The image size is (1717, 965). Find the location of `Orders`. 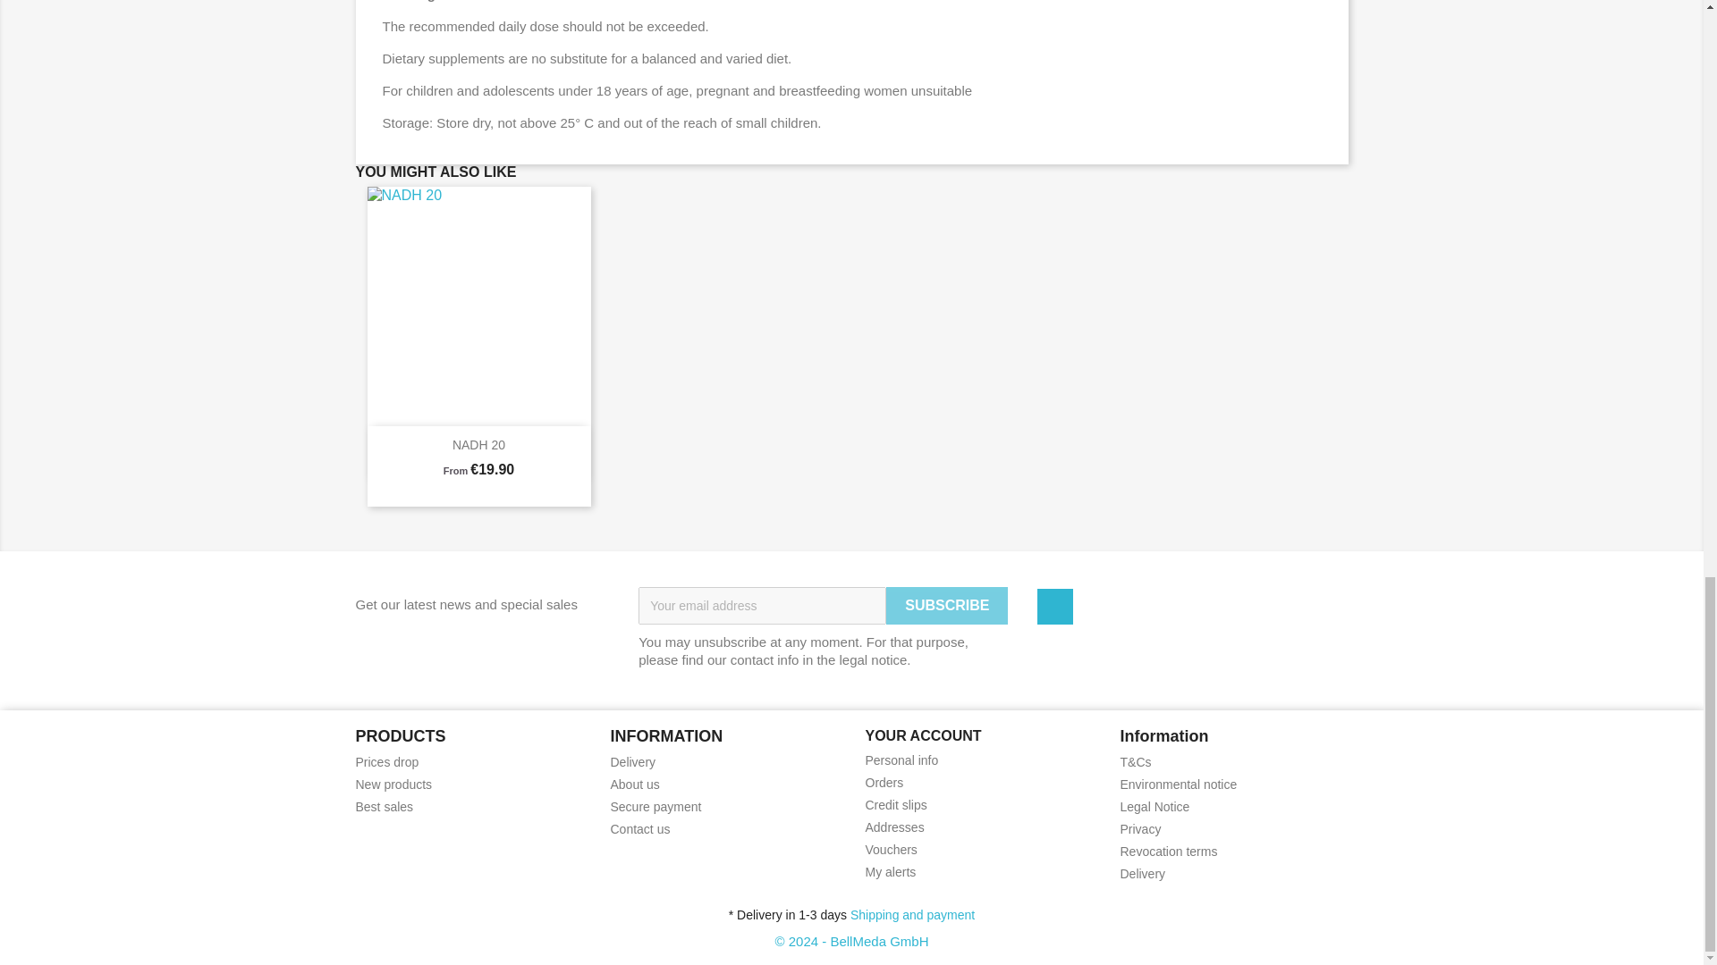

Orders is located at coordinates (884, 783).